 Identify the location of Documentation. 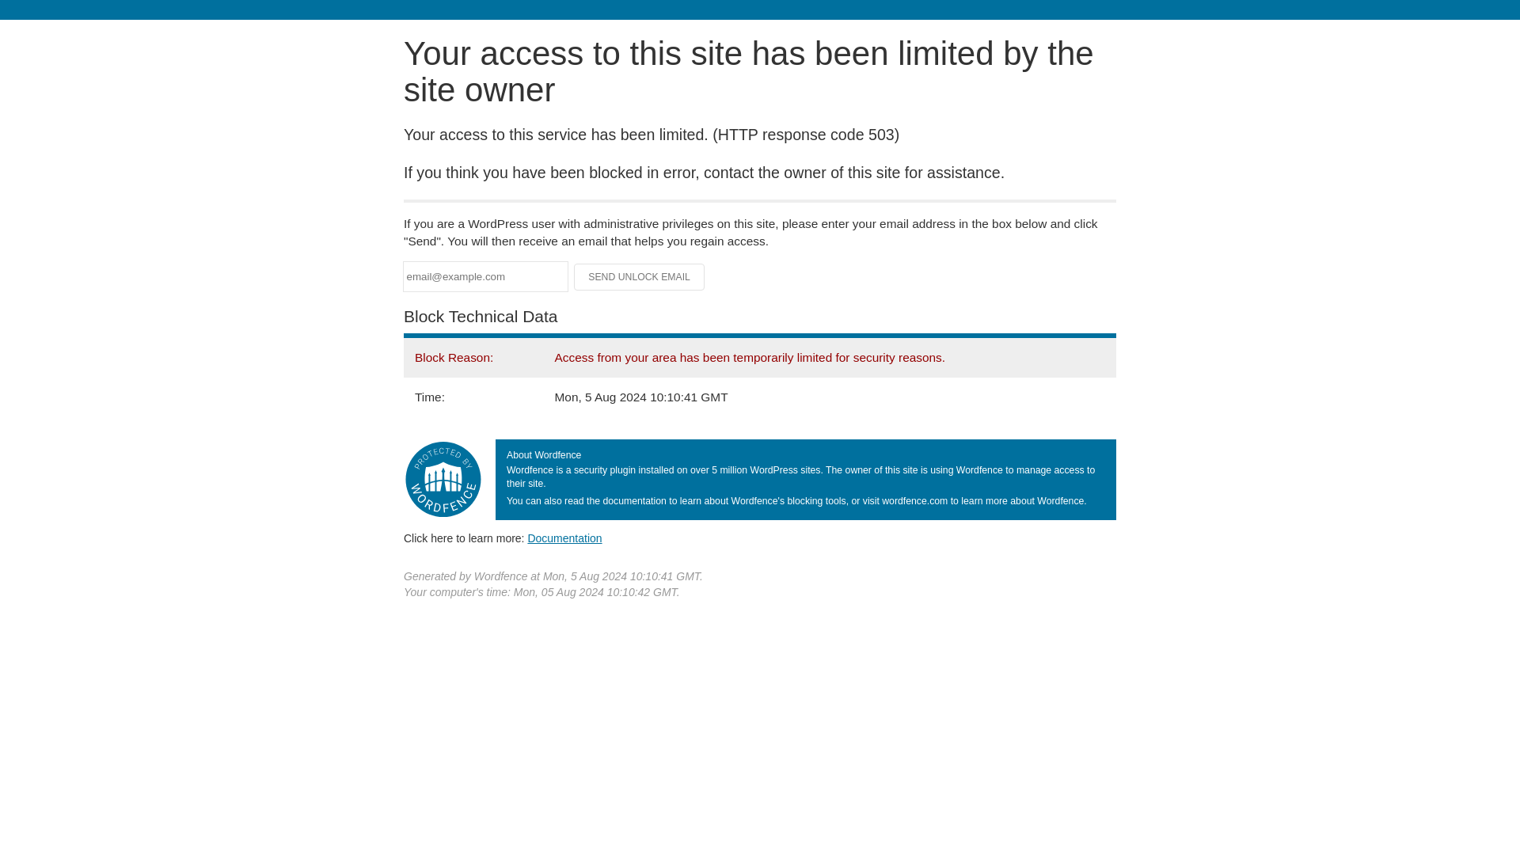
(564, 538).